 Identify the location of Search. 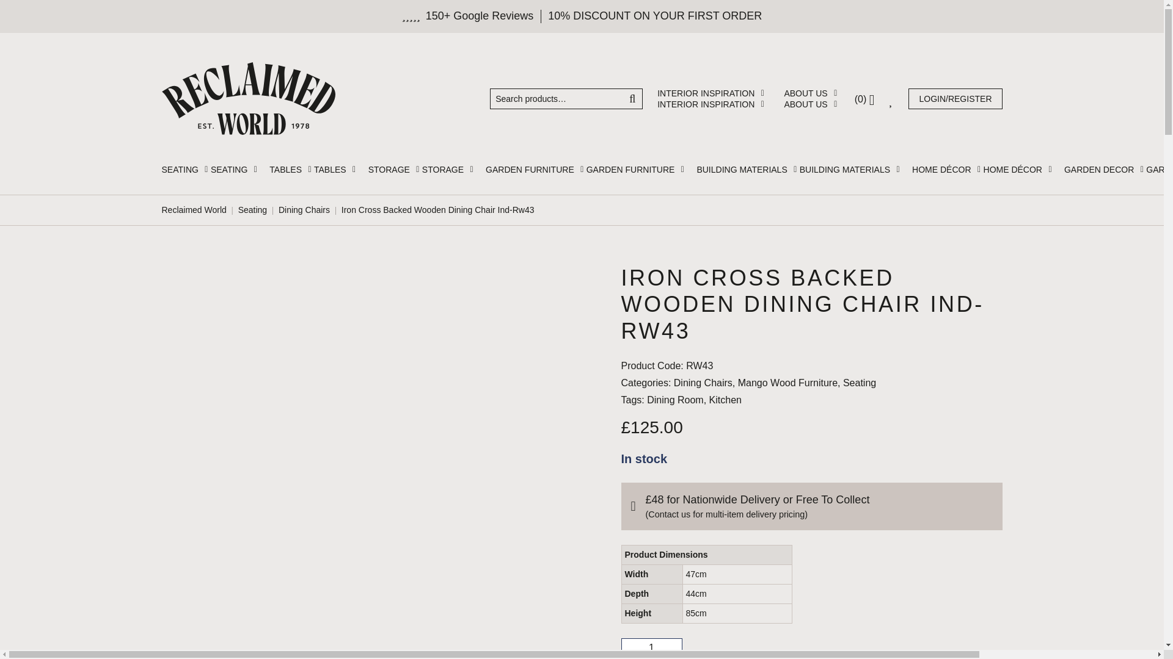
(633, 98).